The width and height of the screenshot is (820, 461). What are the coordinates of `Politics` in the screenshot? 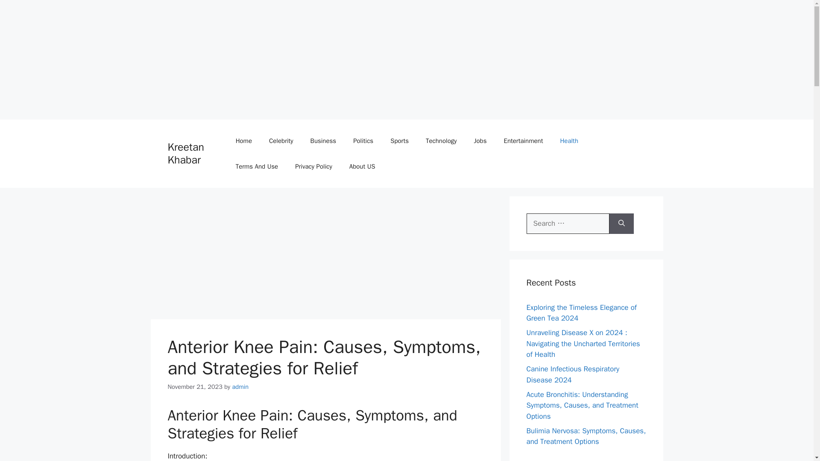 It's located at (363, 141).